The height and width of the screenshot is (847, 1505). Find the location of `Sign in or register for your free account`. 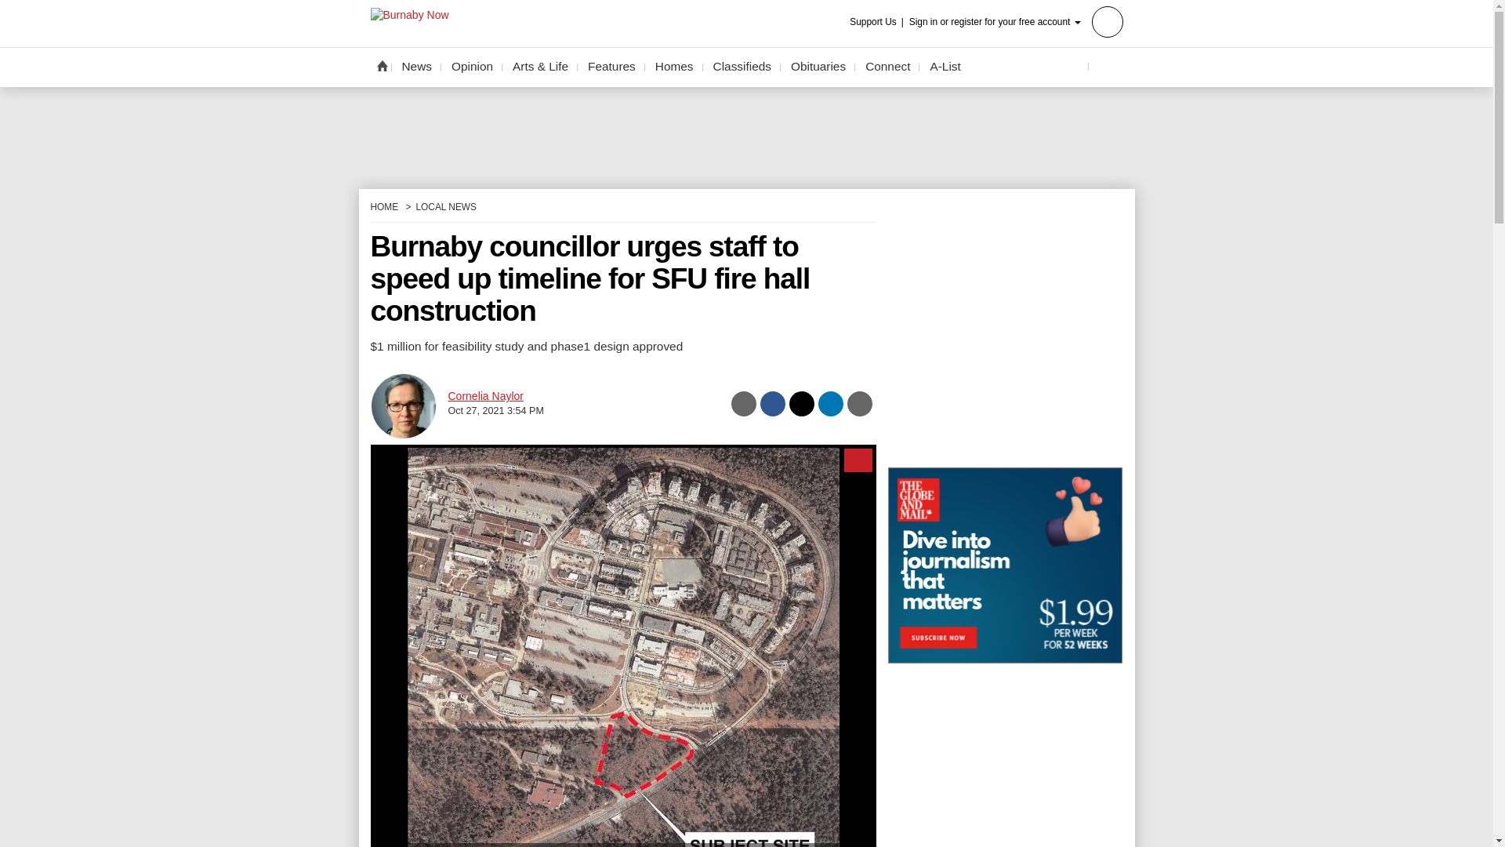

Sign in or register for your free account is located at coordinates (1016, 20).